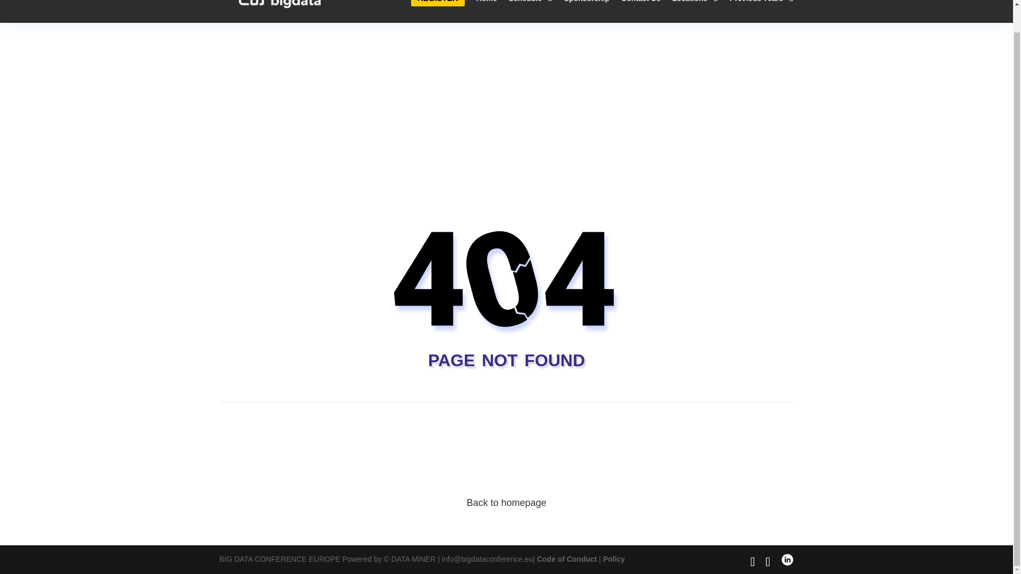  I want to click on Home, so click(487, 12).